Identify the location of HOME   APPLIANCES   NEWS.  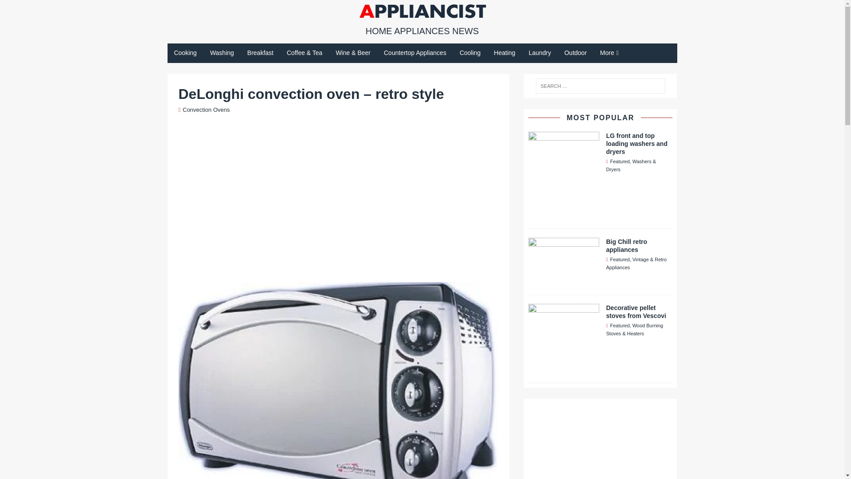
(422, 31).